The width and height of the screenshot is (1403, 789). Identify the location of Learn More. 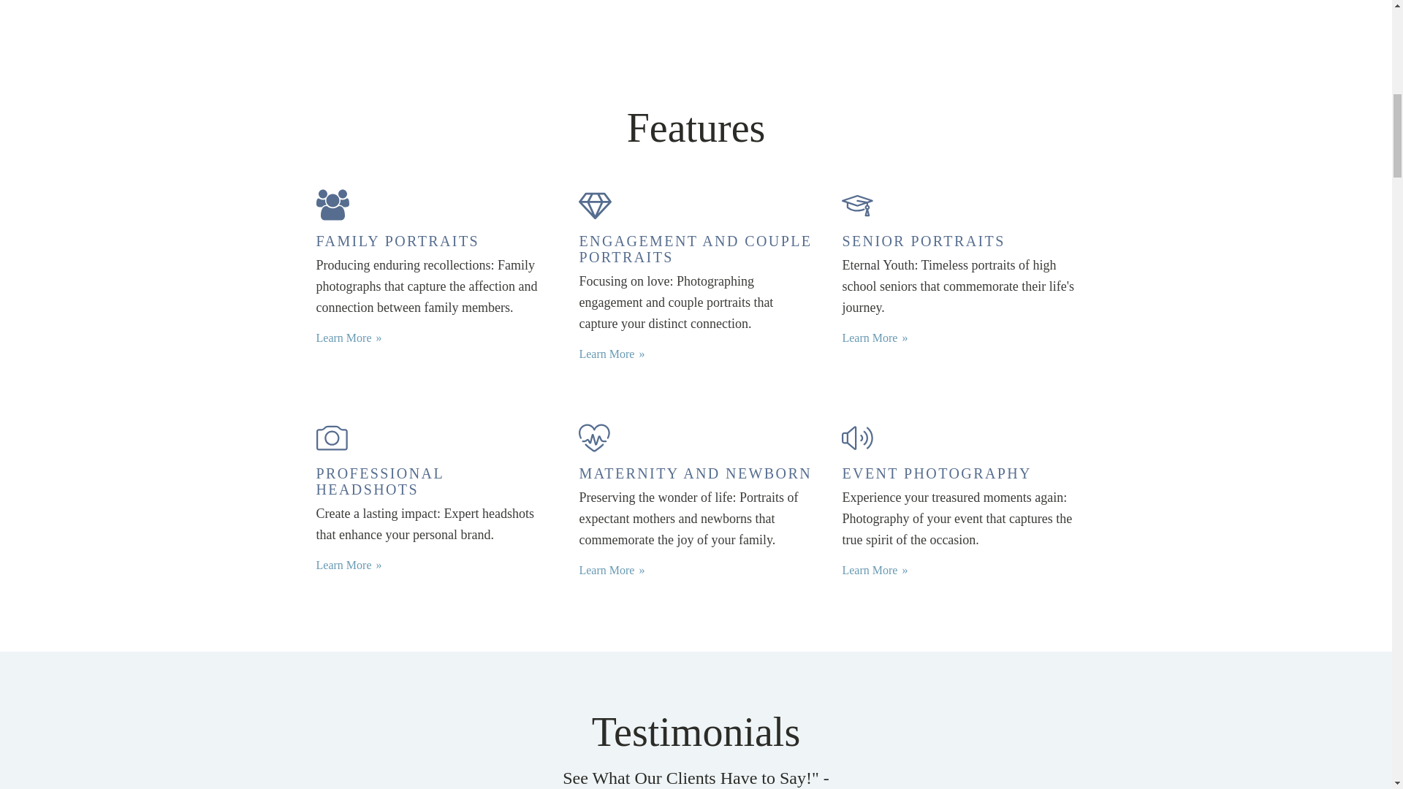
(875, 570).